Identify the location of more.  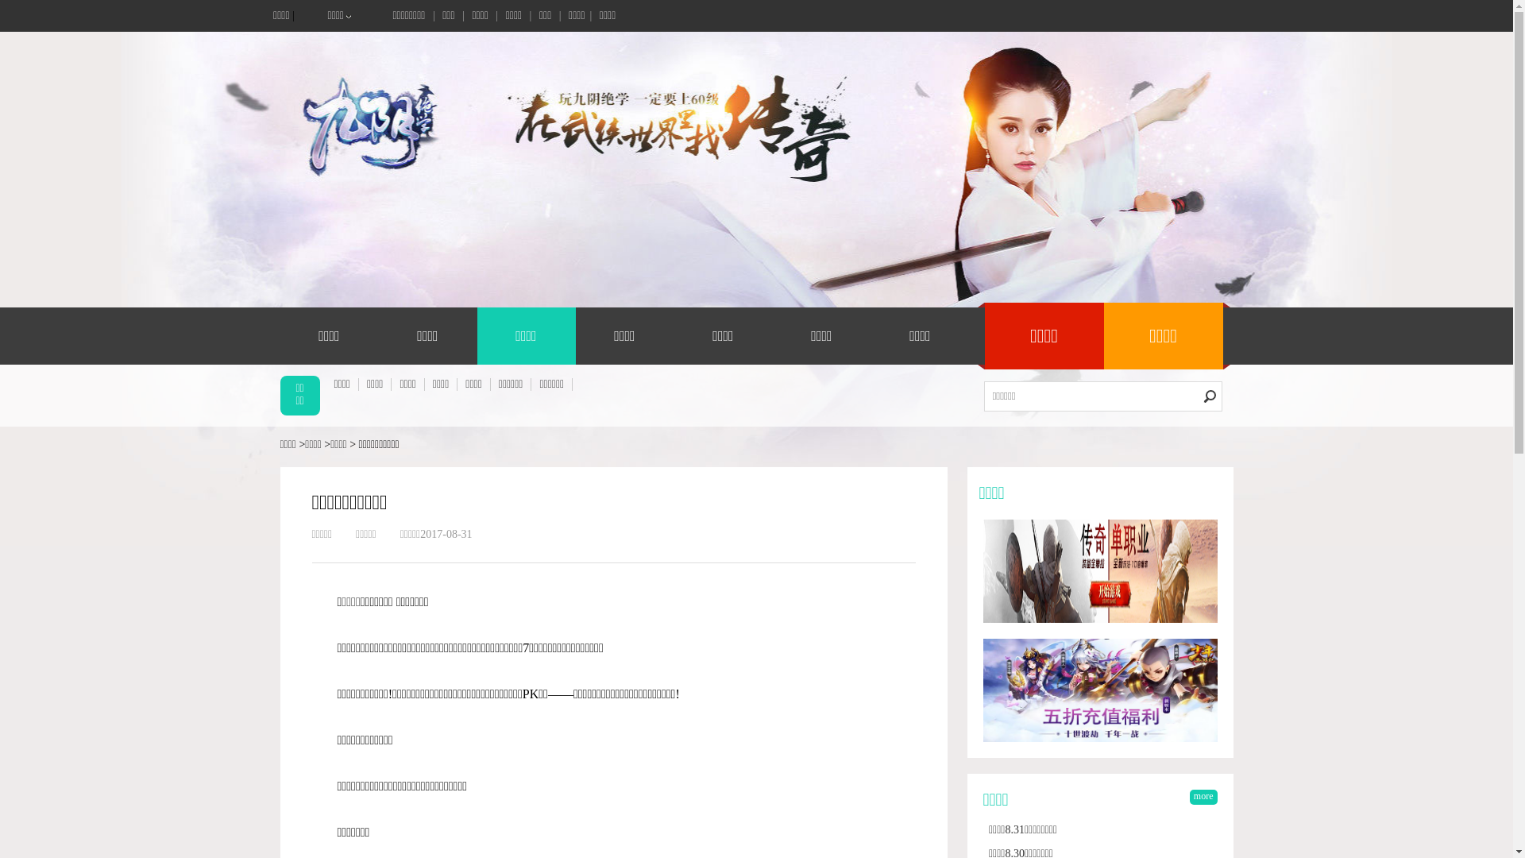
(1204, 798).